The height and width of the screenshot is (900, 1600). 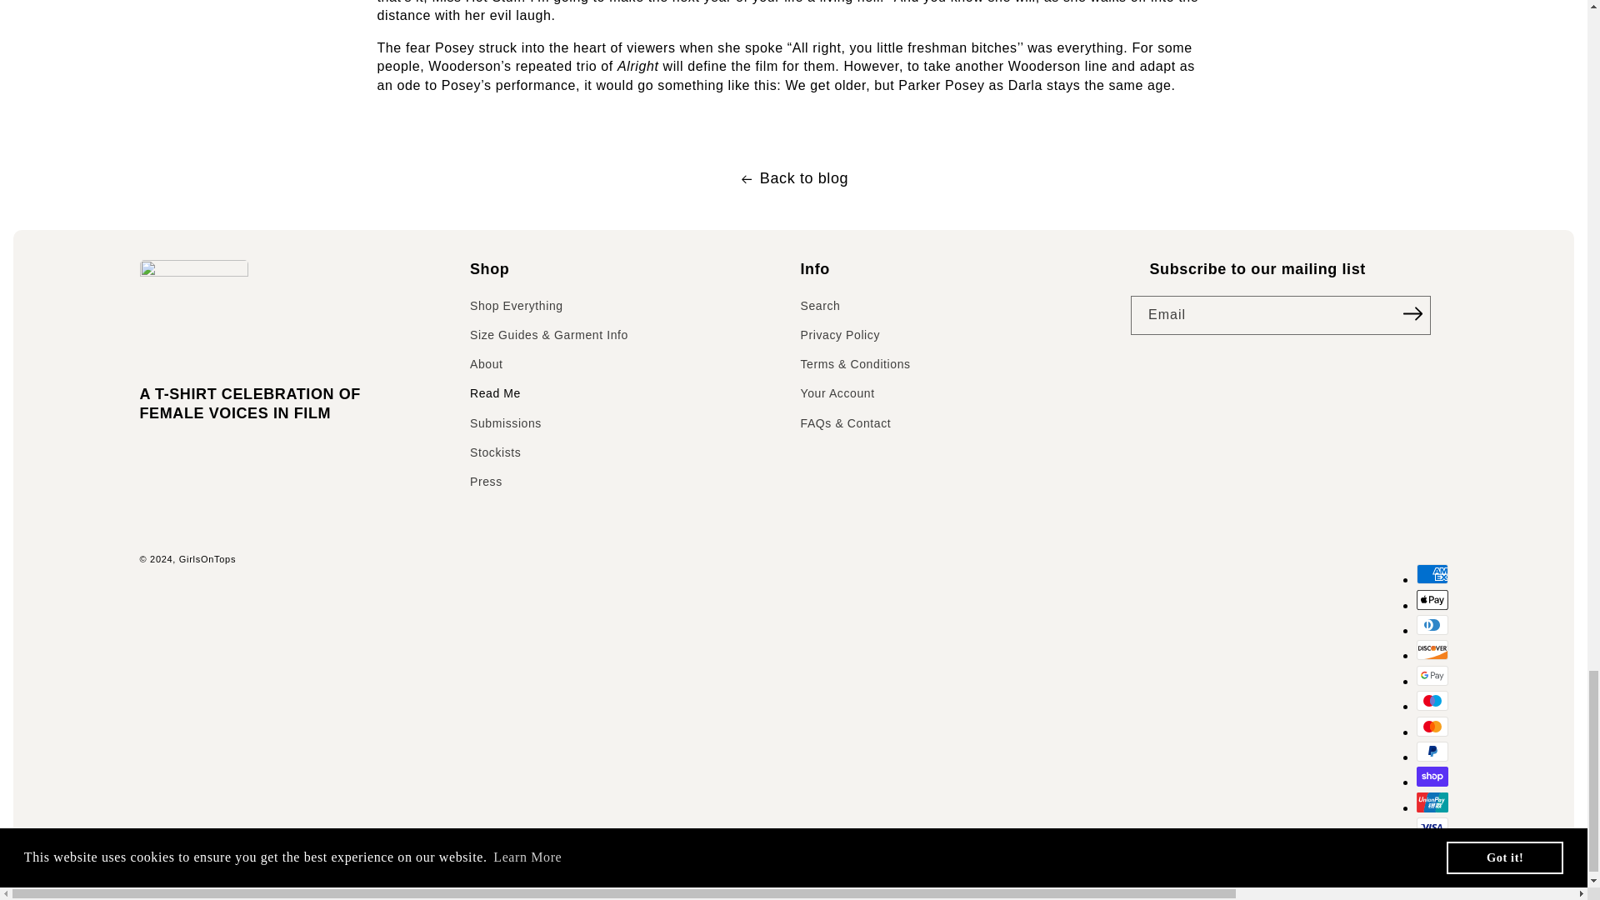 What do you see at coordinates (1432, 727) in the screenshot?
I see `Mastercard` at bounding box center [1432, 727].